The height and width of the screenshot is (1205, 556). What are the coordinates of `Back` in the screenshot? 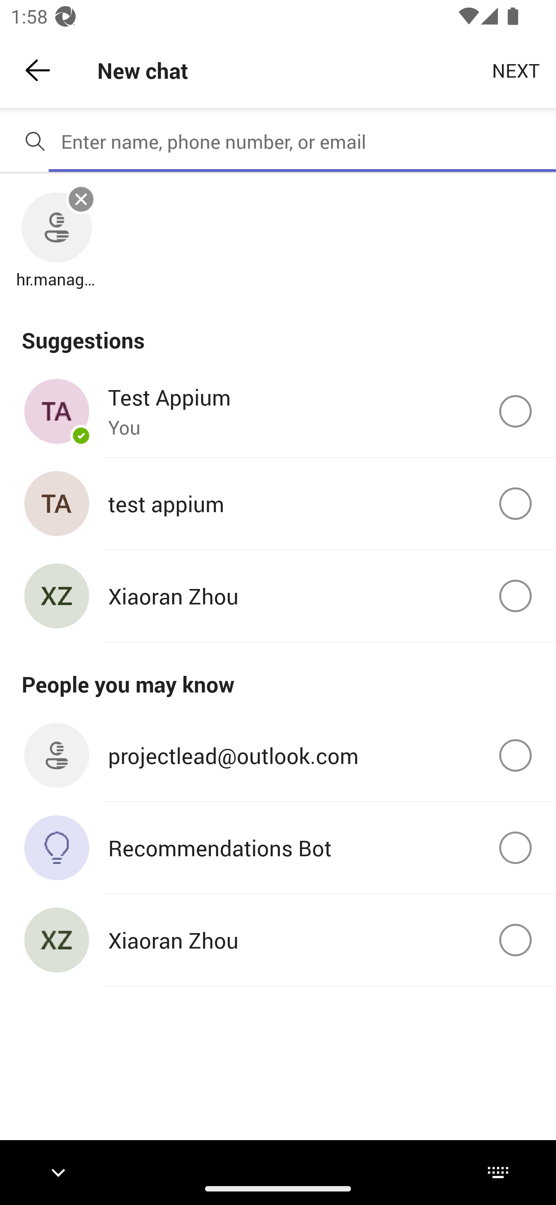 It's located at (38, 70).